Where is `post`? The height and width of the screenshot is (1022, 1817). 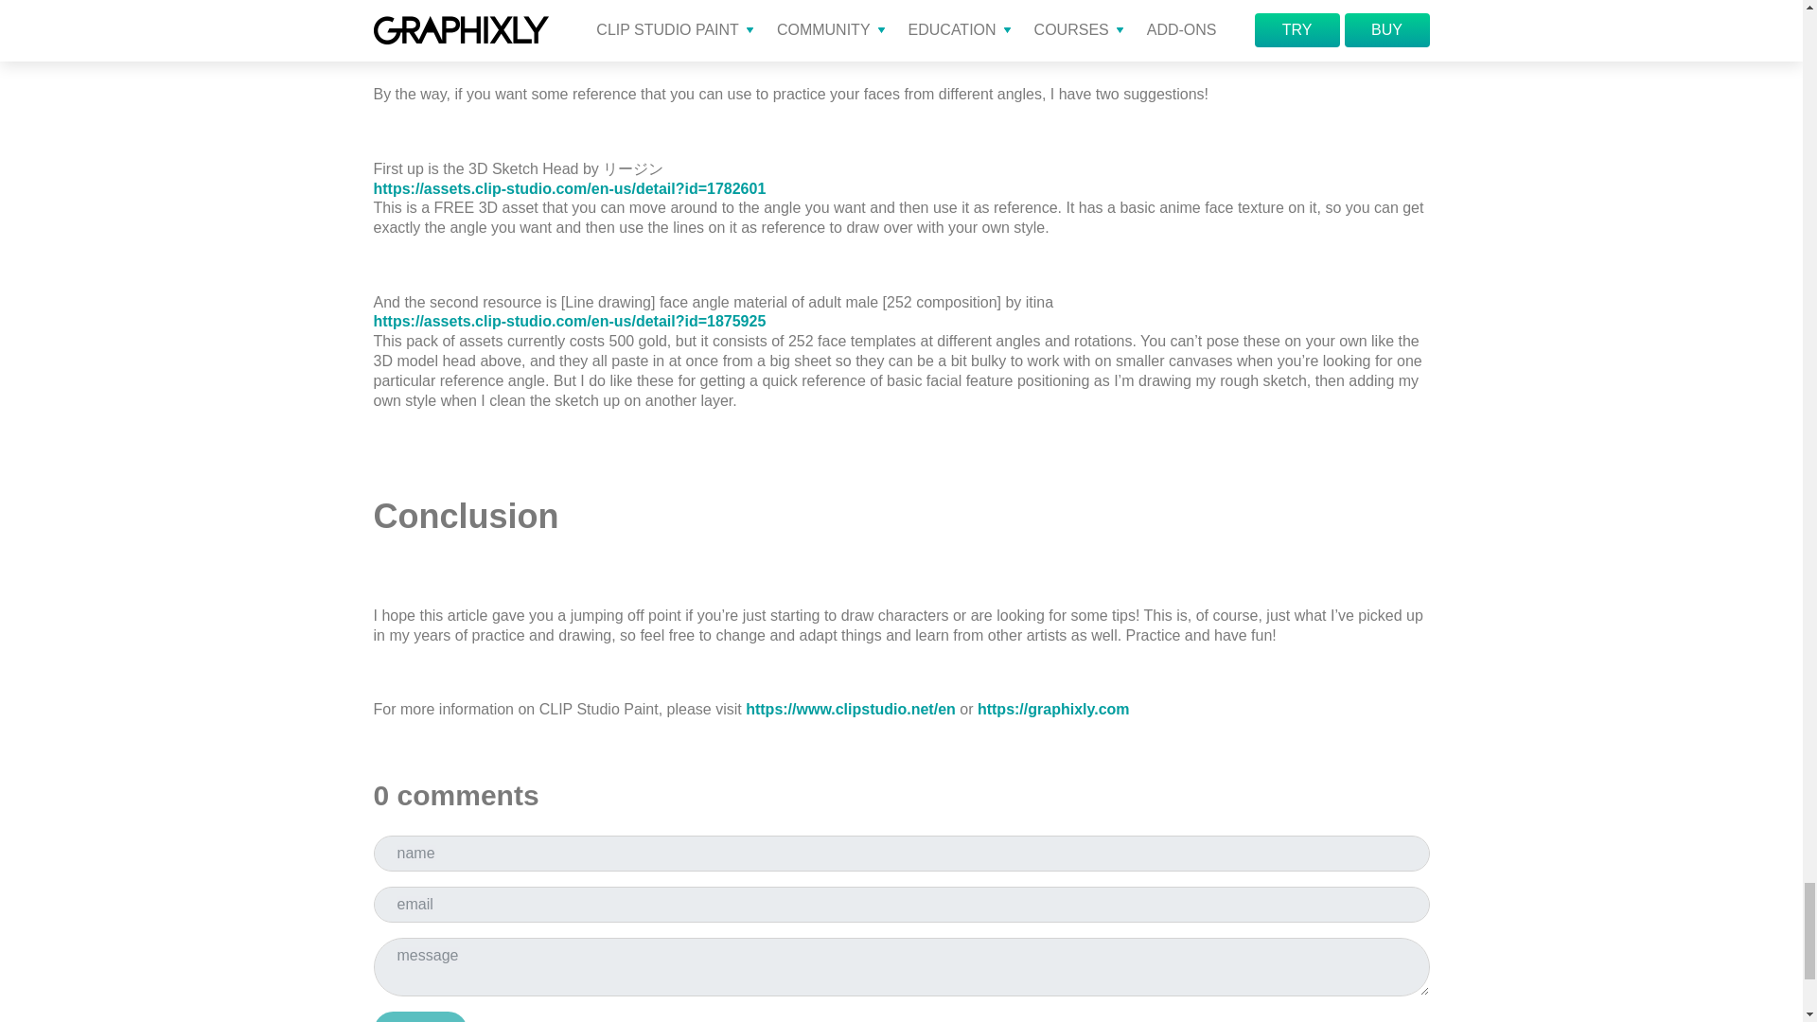
post is located at coordinates (419, 1016).